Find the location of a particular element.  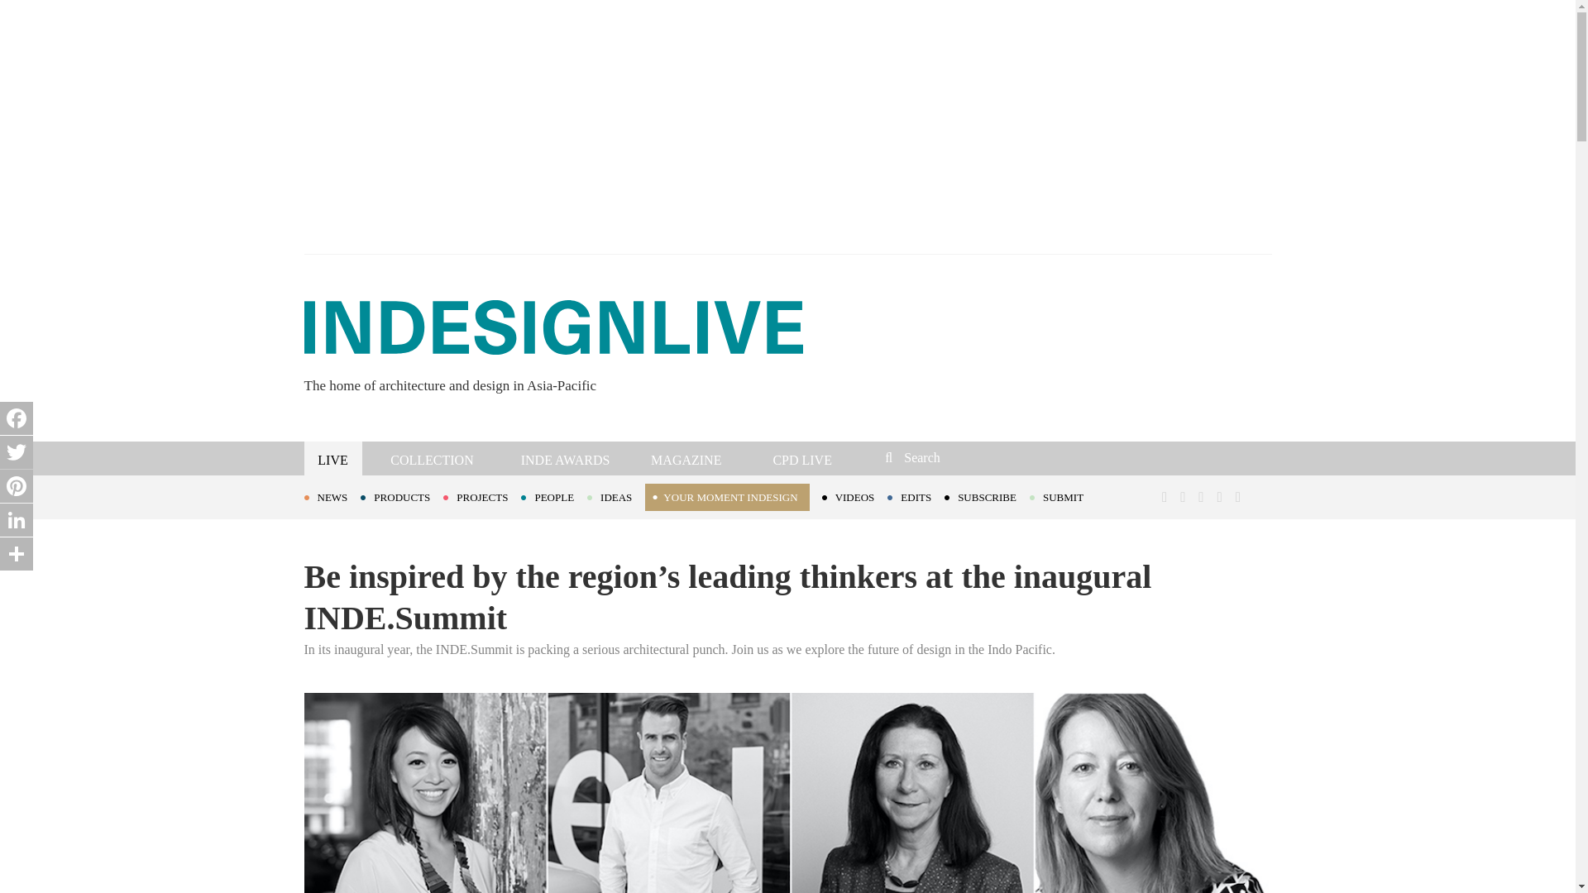

IDEAS is located at coordinates (615, 496).